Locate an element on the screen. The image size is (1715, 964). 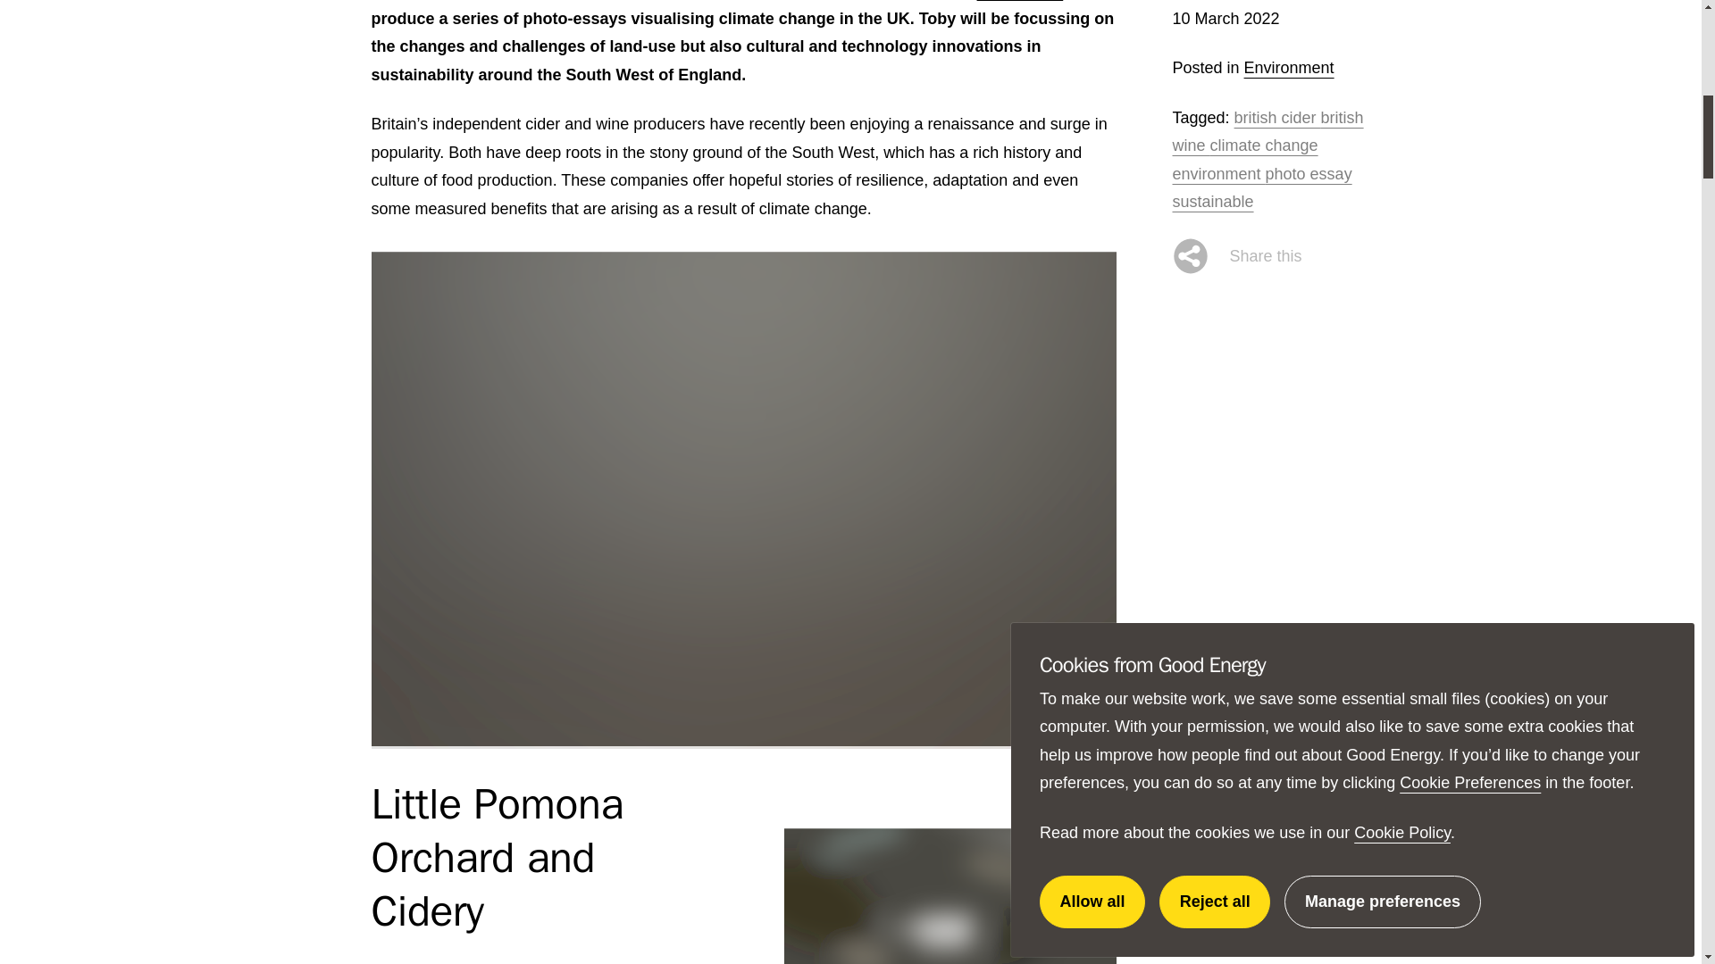
Environment is located at coordinates (1289, 68).